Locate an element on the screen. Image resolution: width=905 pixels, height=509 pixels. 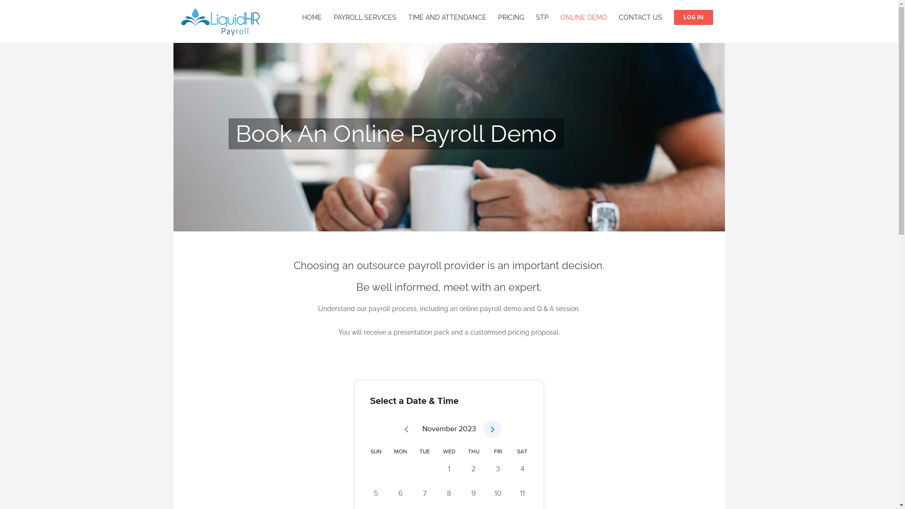
HOME is located at coordinates (312, 17).